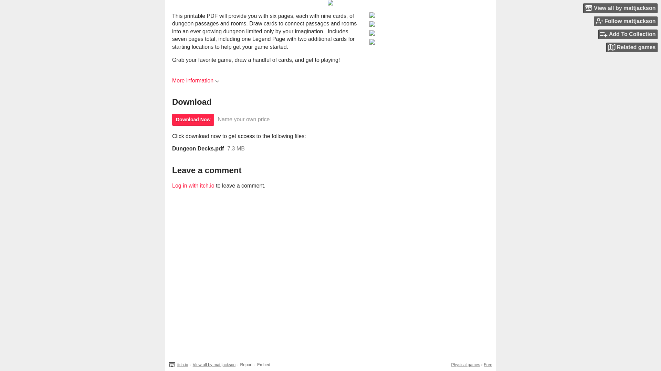  What do you see at coordinates (264, 364) in the screenshot?
I see `Embed` at bounding box center [264, 364].